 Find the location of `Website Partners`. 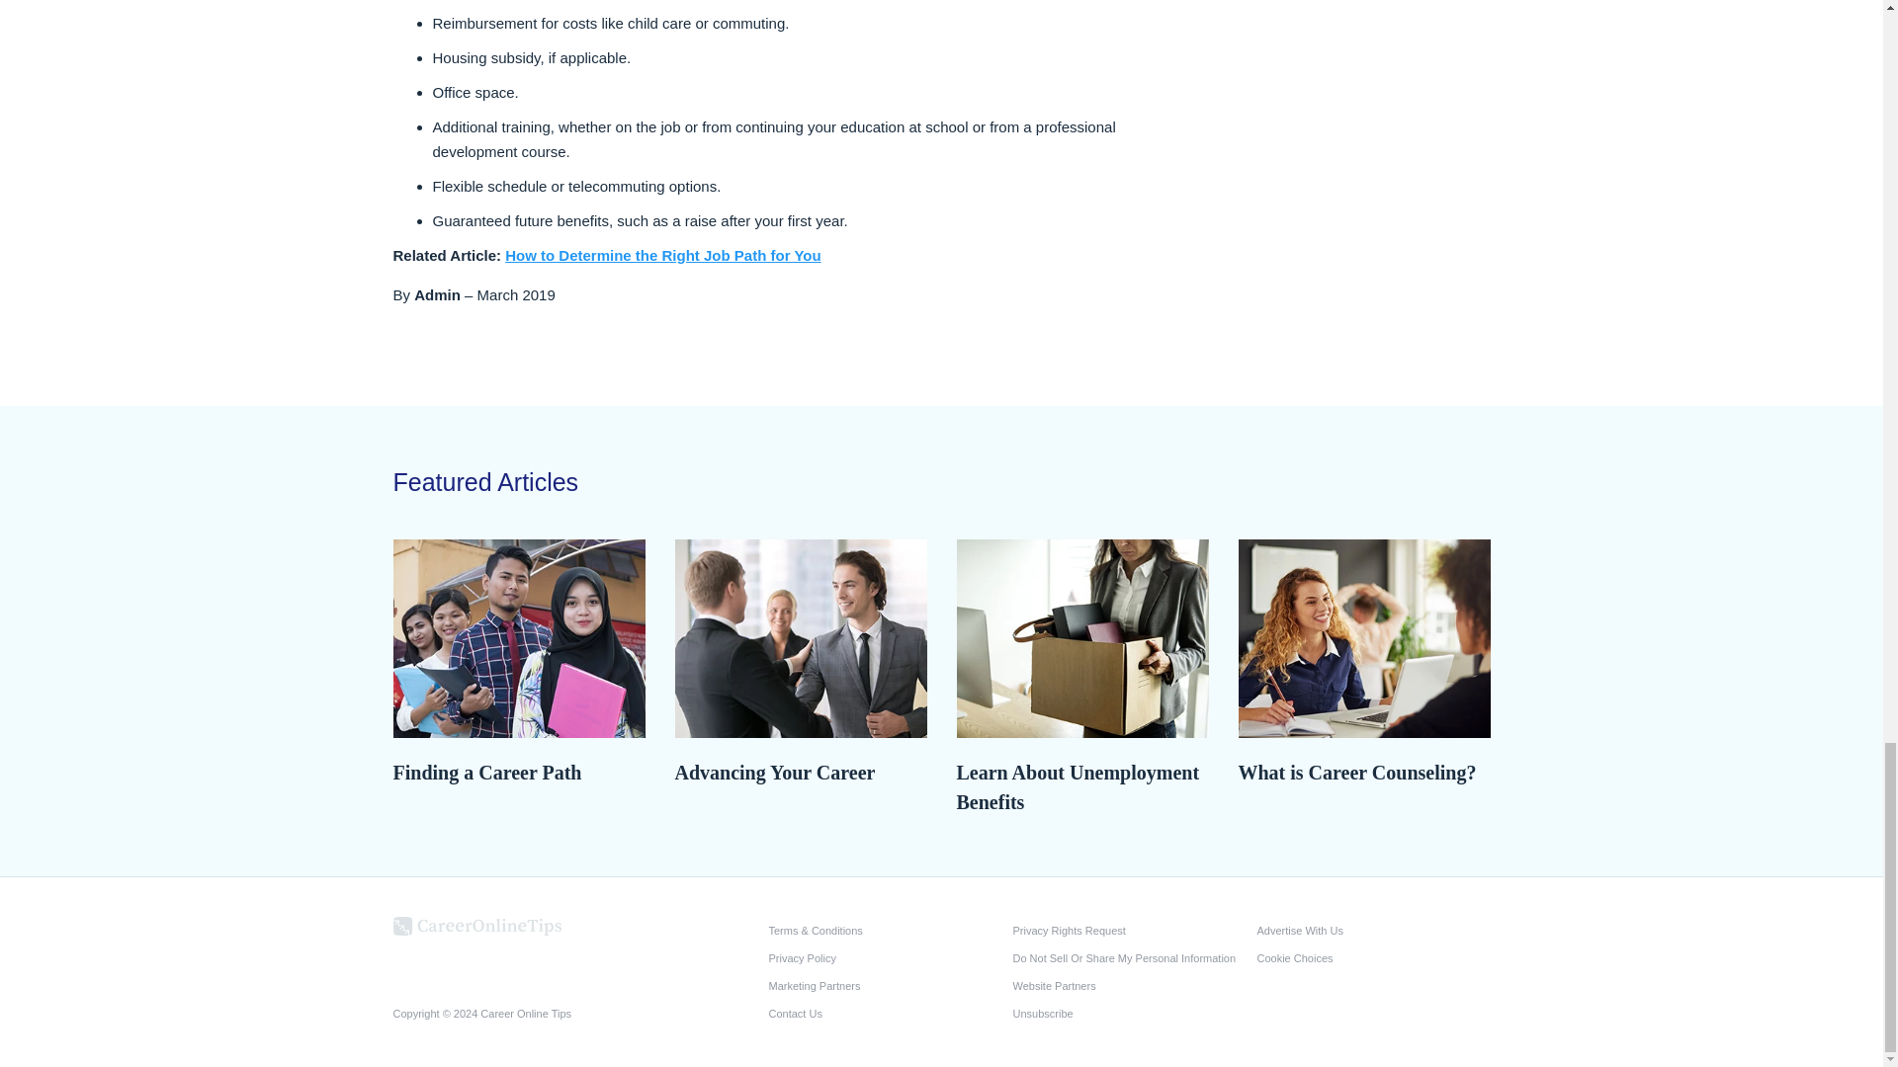

Website Partners is located at coordinates (1128, 985).